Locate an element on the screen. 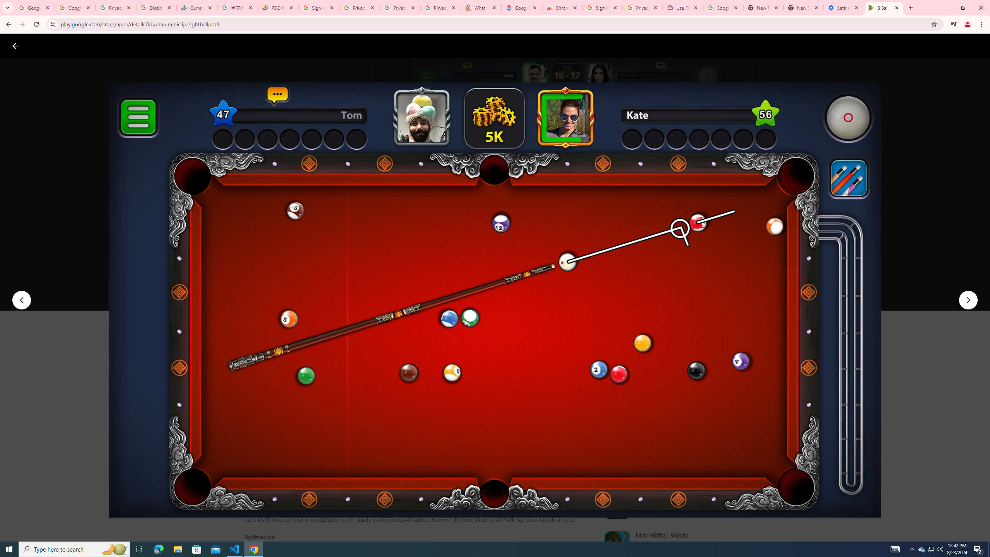 The height and width of the screenshot is (557, 990). Screenshot image is located at coordinates (556, 383).